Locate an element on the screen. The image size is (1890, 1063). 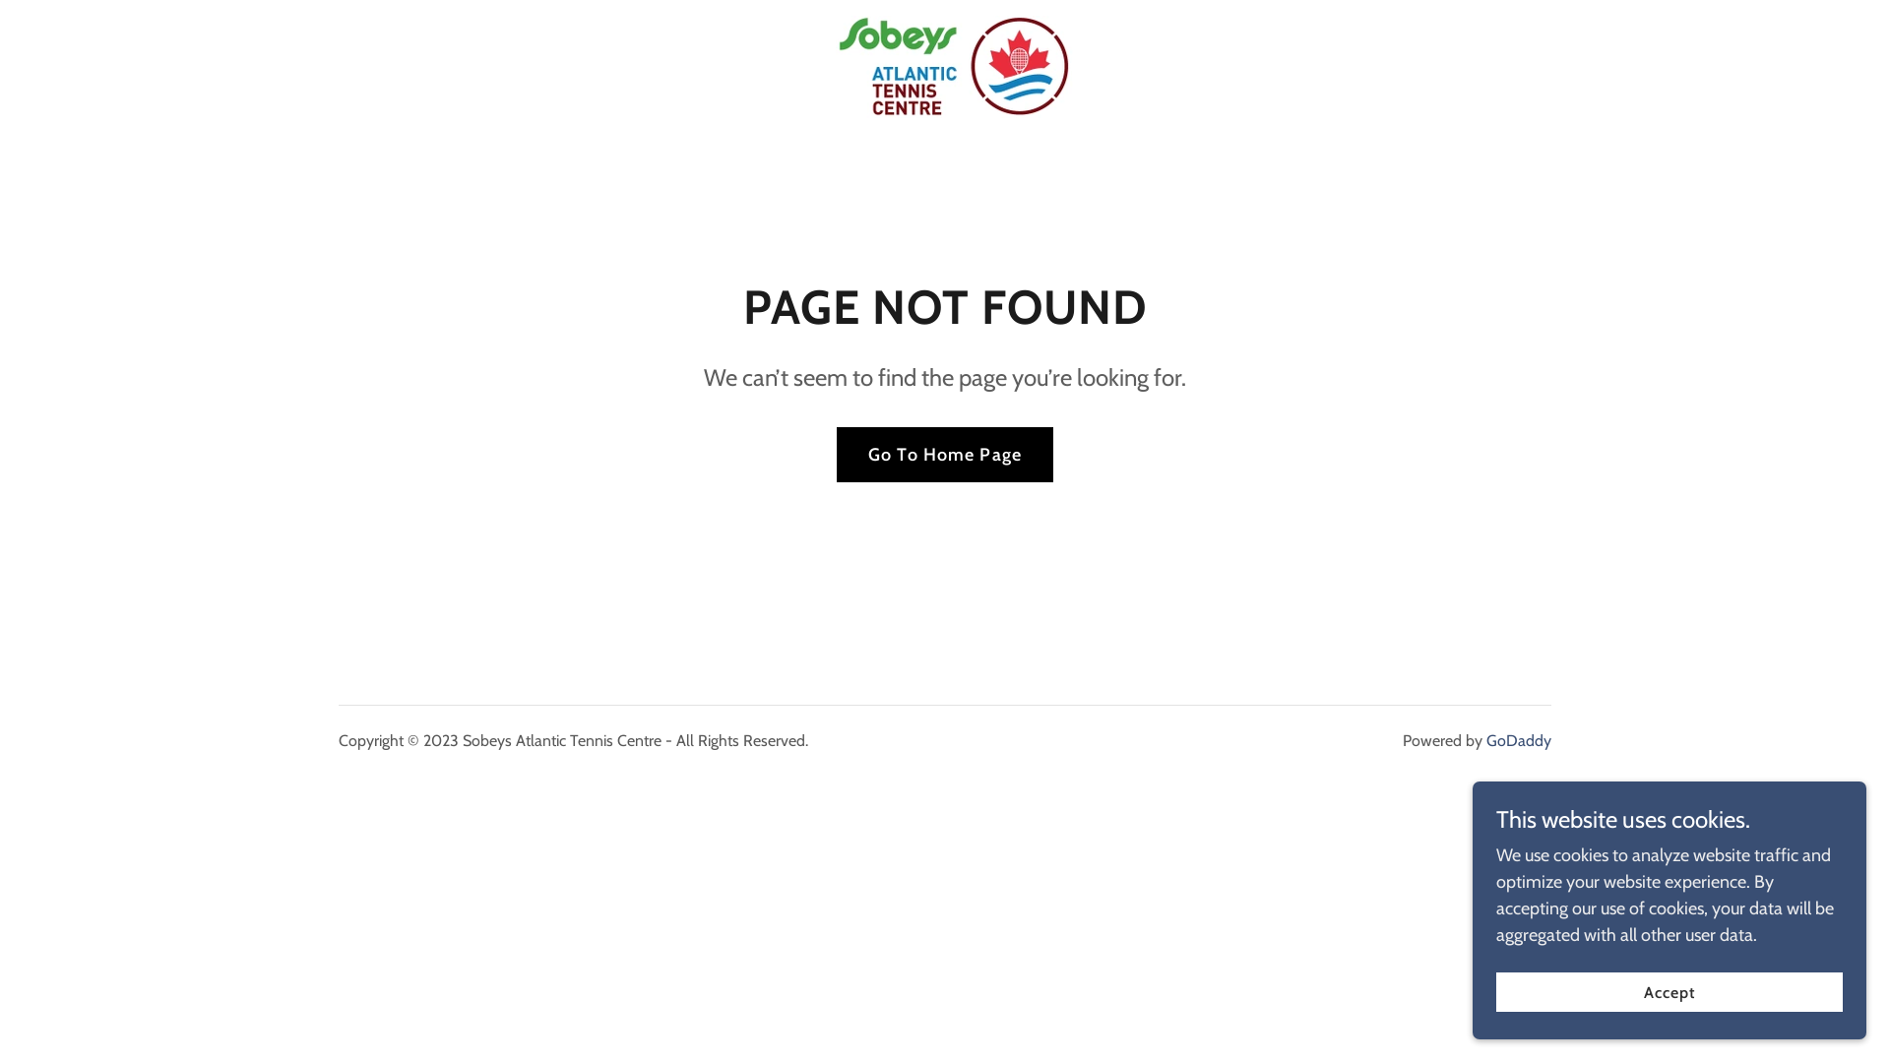
Sobeys Atlantic Tennis Centre
Temporary Site is located at coordinates (945, 65).